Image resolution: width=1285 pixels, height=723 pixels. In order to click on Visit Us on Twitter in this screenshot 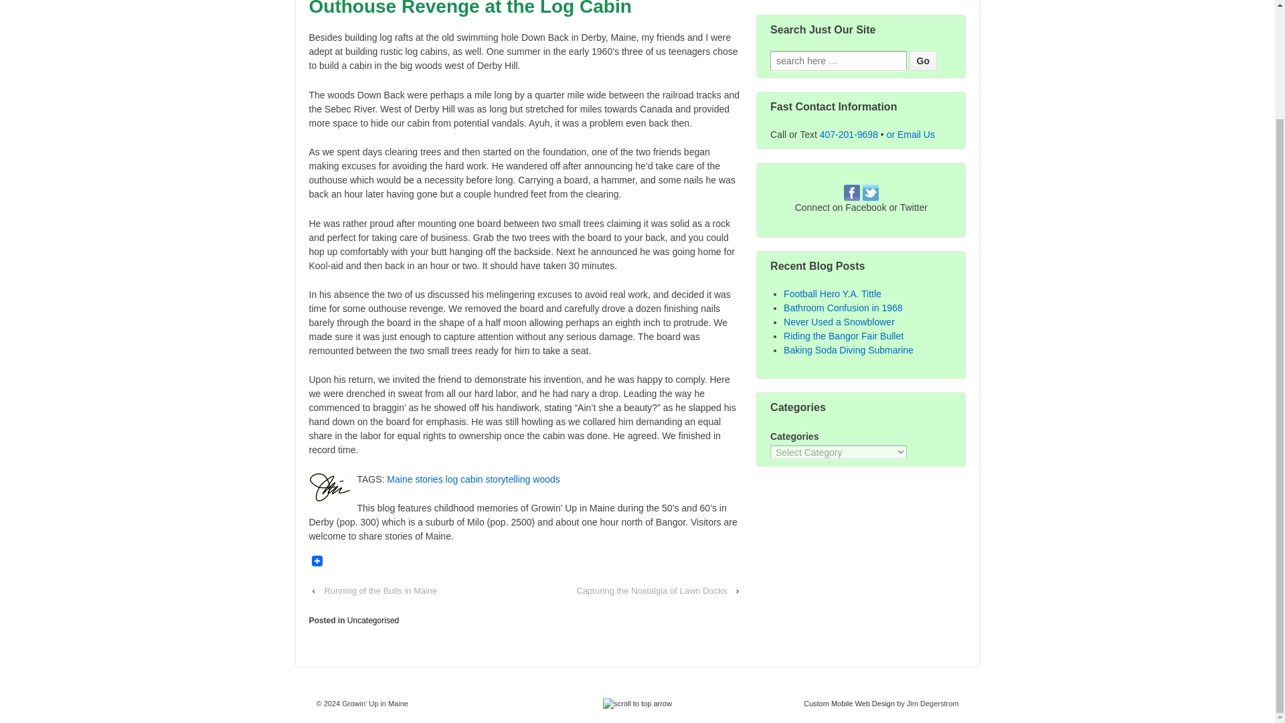, I will do `click(870, 193)`.